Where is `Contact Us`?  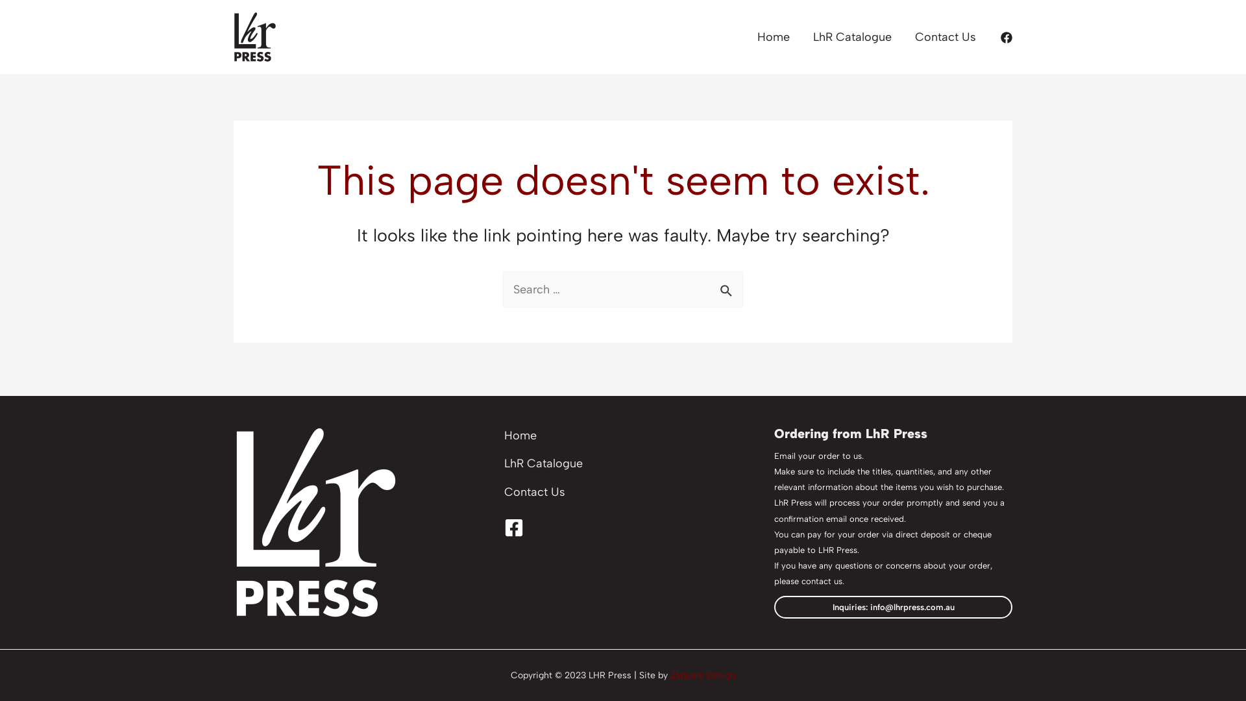
Contact Us is located at coordinates (535, 496).